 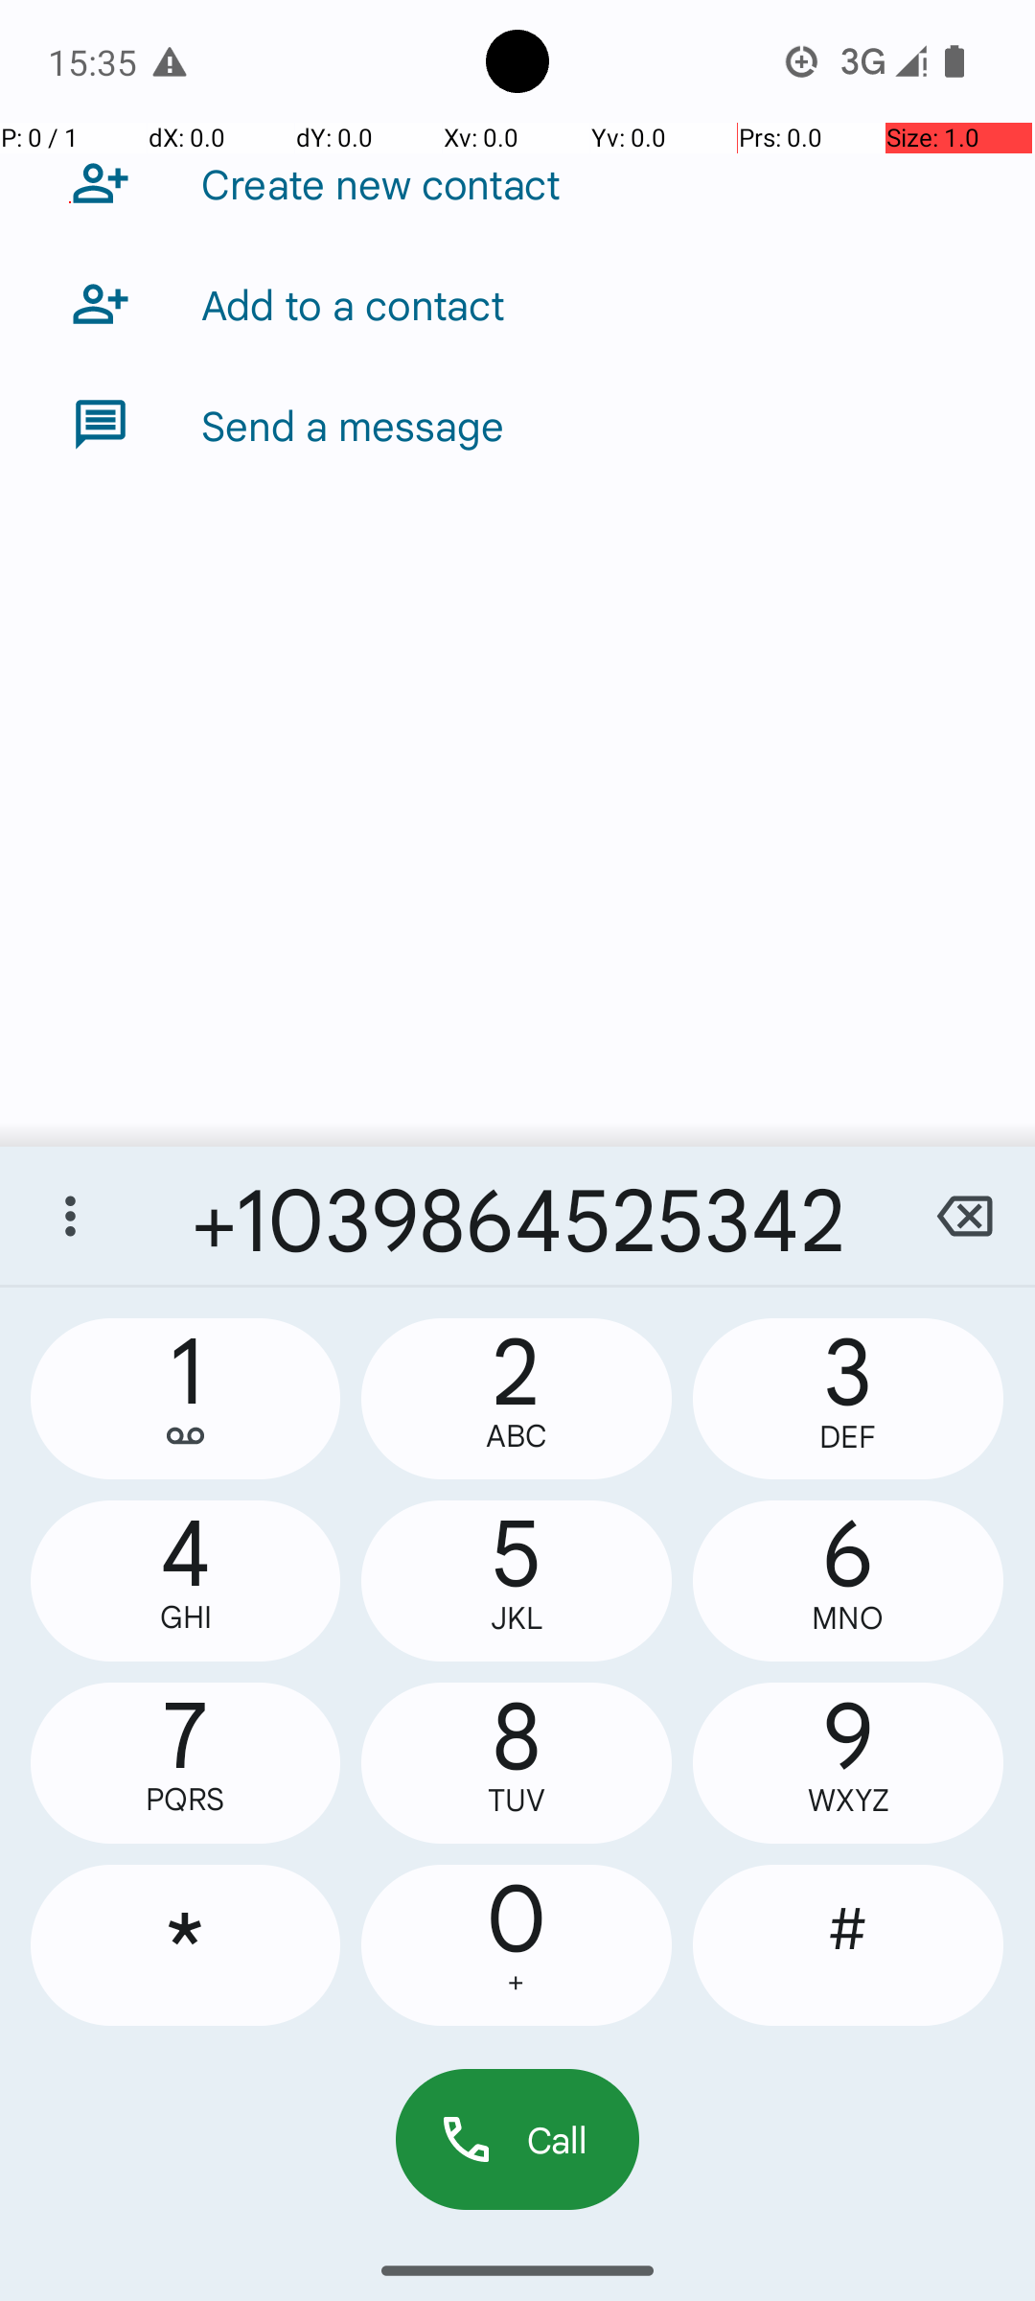 I want to click on Call, so click(x=517, y=2140).